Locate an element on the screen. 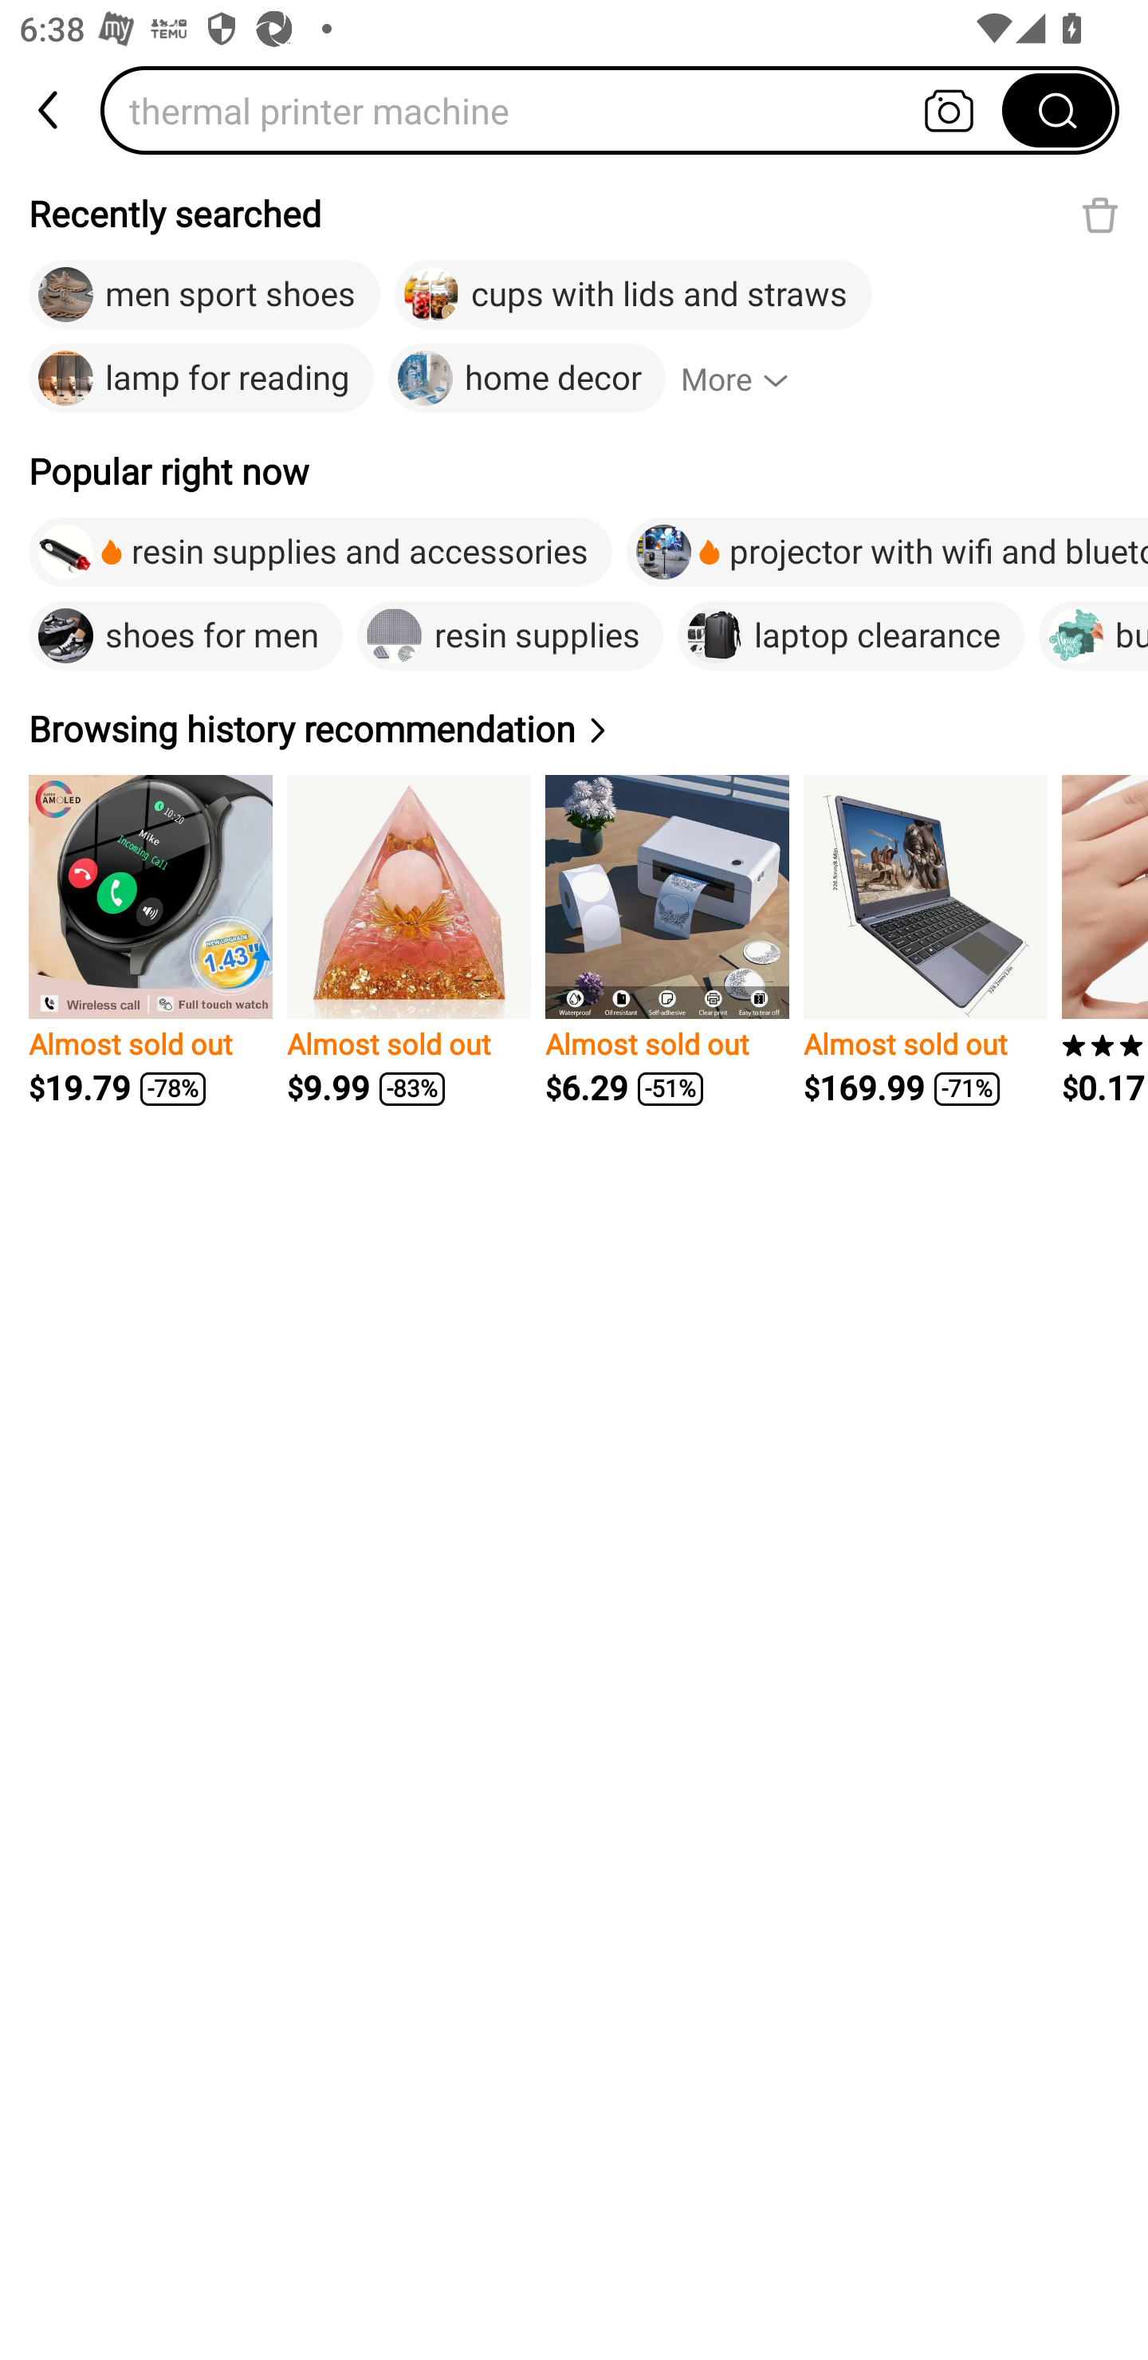 Image resolution: width=1148 pixels, height=2360 pixels. Almost sold out $9.99 -83% is located at coordinates (408, 941).